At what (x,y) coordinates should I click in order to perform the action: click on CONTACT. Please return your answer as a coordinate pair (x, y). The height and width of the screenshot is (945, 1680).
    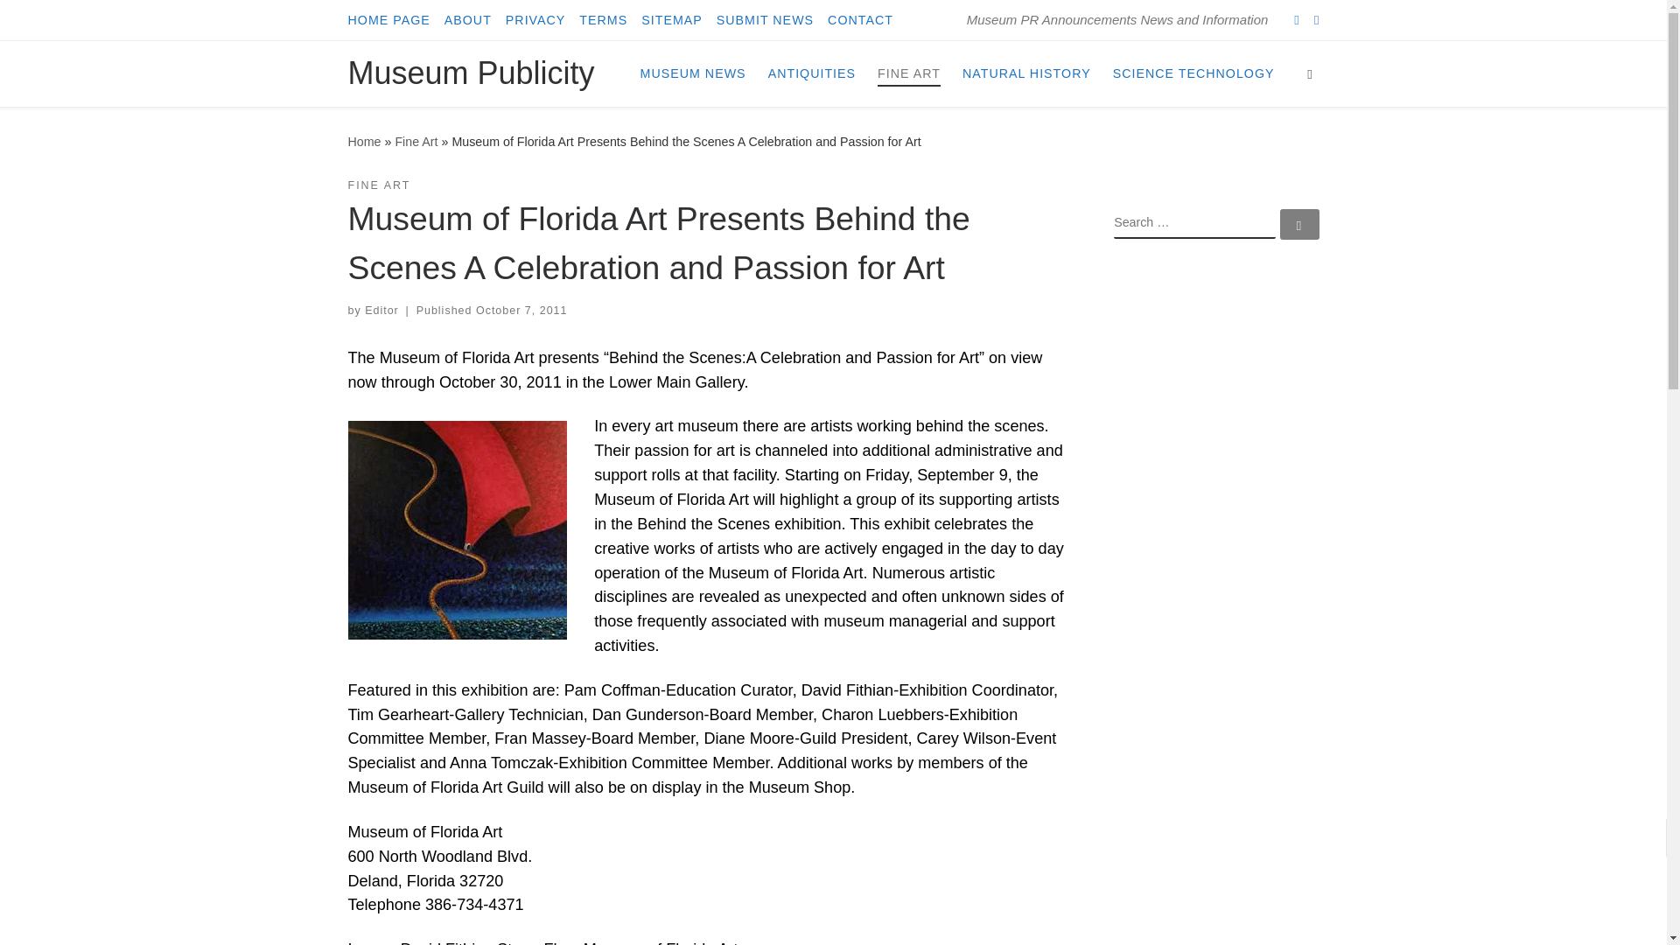
    Looking at the image, I should click on (861, 20).